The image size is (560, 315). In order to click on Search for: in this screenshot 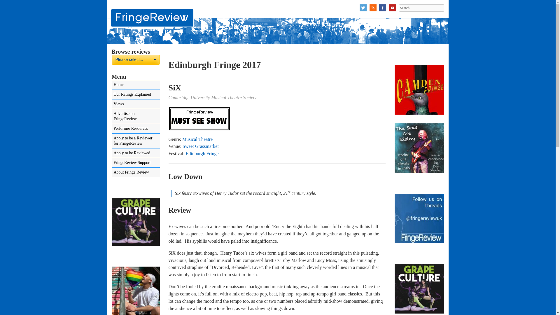, I will do `click(421, 8)`.